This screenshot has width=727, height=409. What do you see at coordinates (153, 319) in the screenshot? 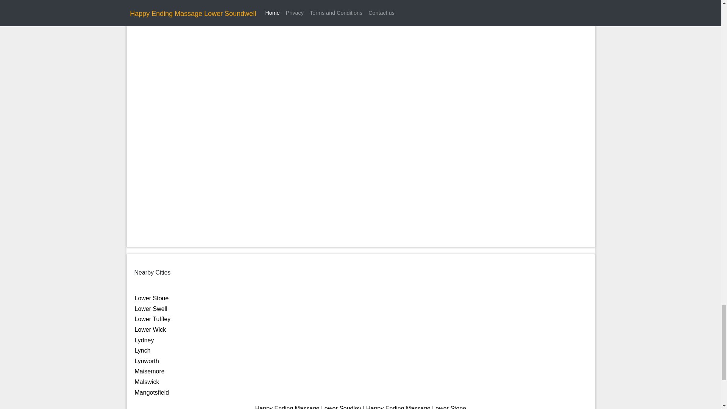
I see `Lower Tuffley` at bounding box center [153, 319].